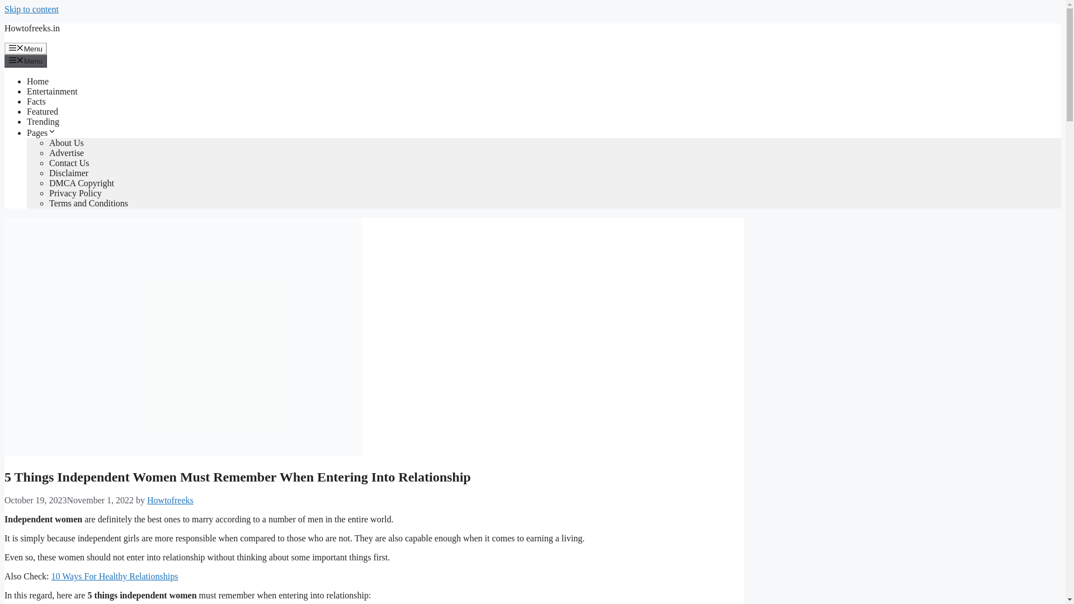  I want to click on Howtofreeks, so click(170, 500).